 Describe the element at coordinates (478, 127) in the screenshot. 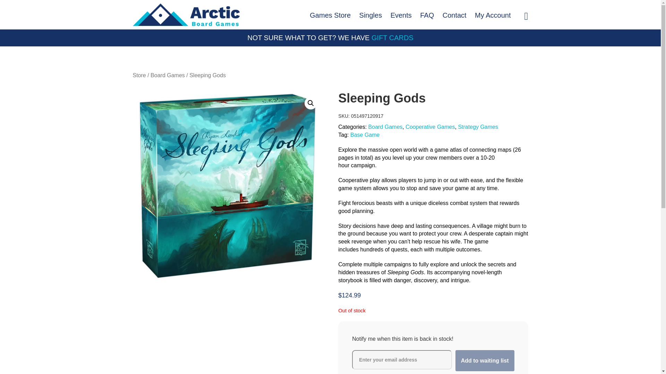

I see `Strategy Games` at that location.